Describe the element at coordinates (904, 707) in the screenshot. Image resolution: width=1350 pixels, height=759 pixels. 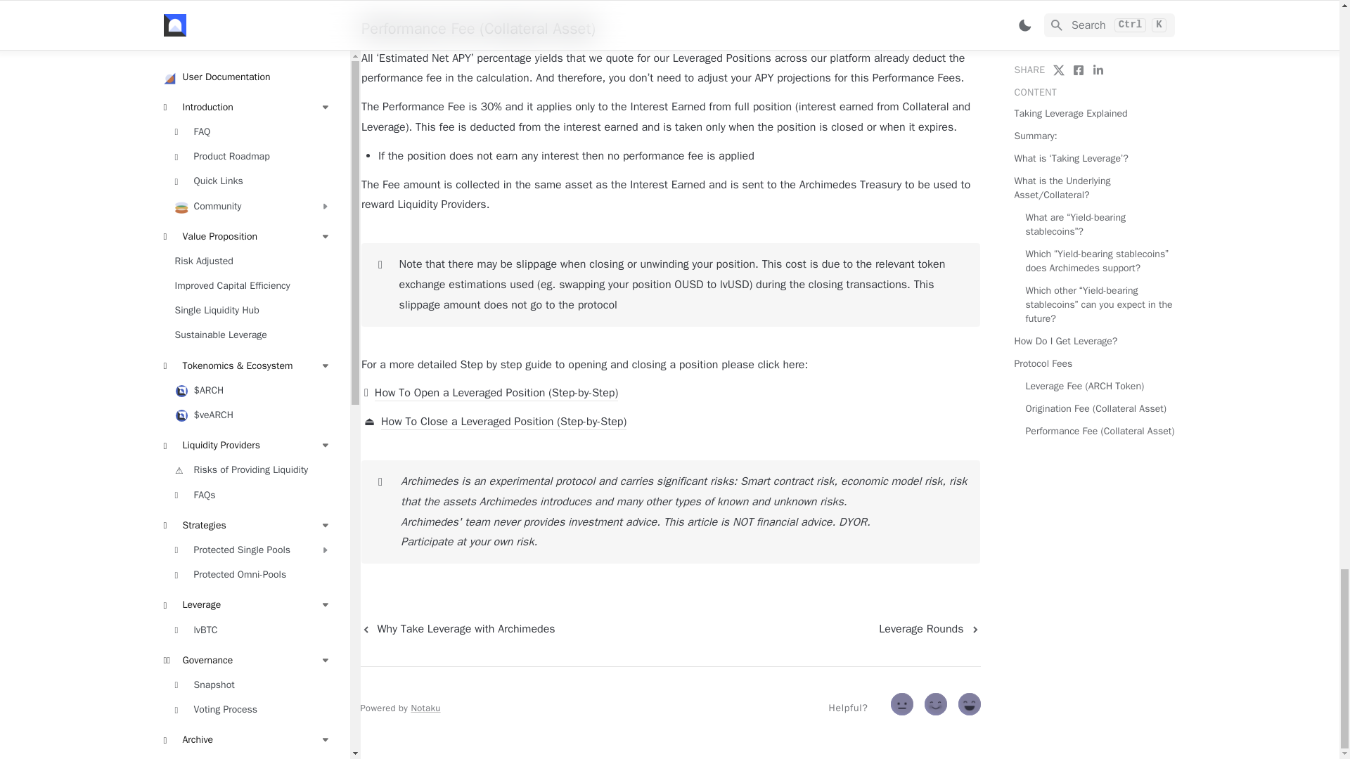
I see `0` at that location.